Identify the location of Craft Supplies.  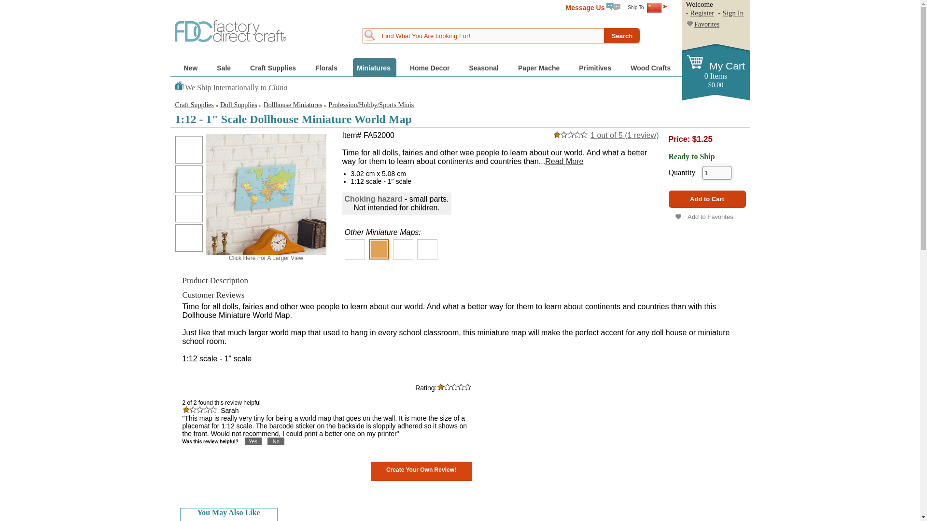
(194, 104).